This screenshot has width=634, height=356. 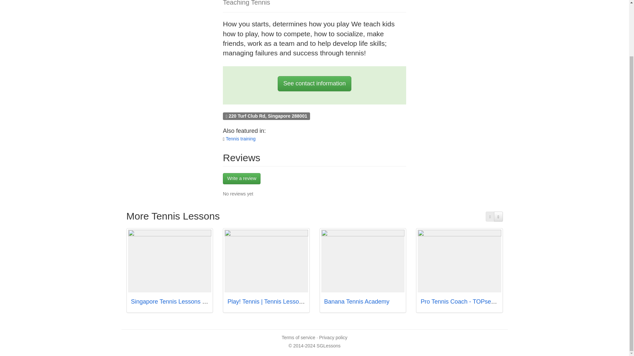 I want to click on Tennis training, so click(x=240, y=138).